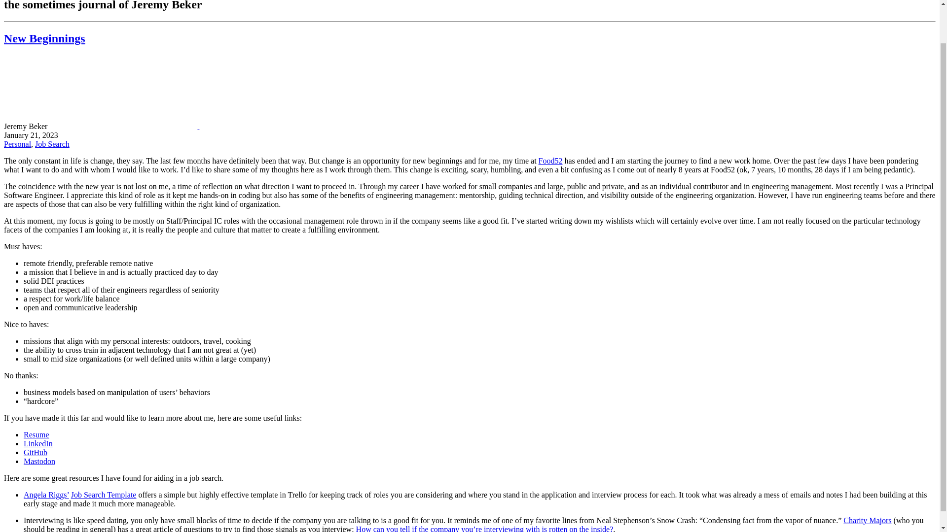 This screenshot has width=947, height=532. I want to click on Mastodon, so click(39, 461).